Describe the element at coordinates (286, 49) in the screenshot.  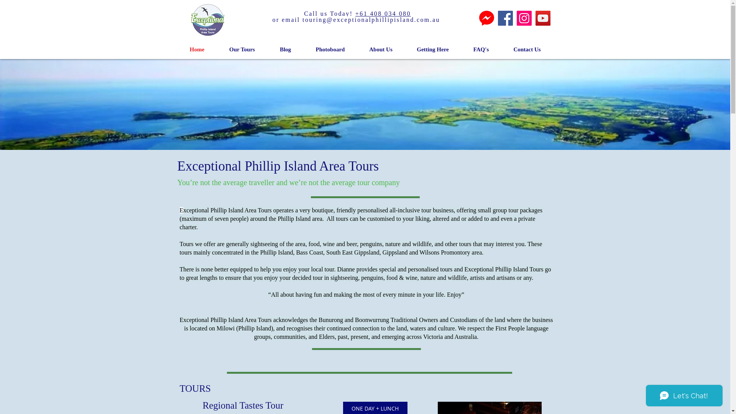
I see `Blog` at that location.